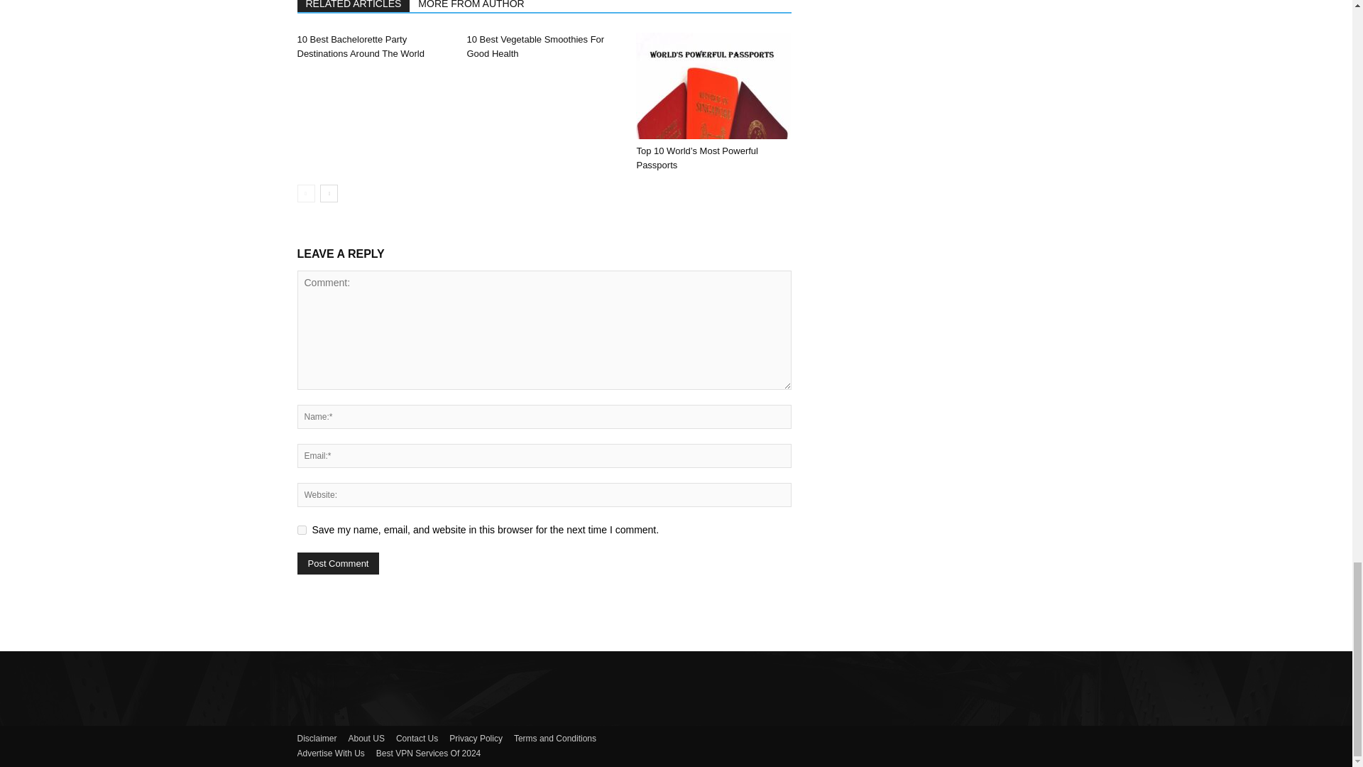  What do you see at coordinates (338, 562) in the screenshot?
I see `Post Comment` at bounding box center [338, 562].